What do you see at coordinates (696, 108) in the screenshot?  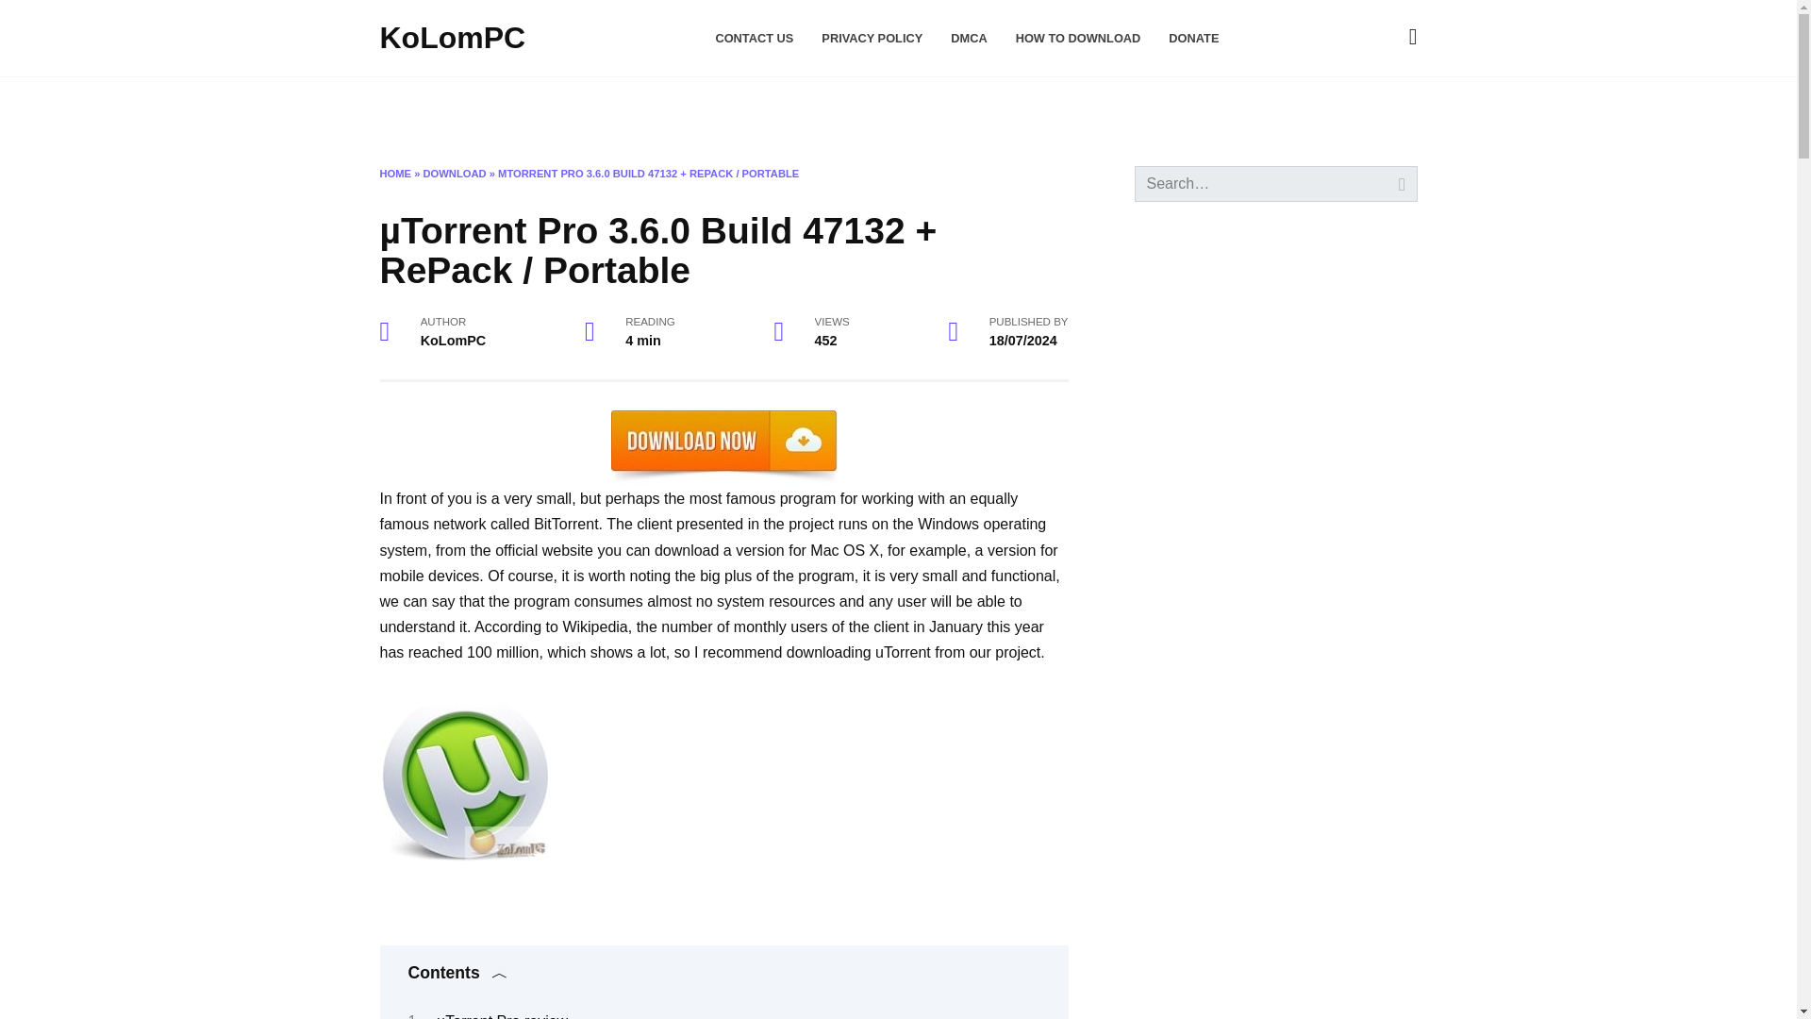 I see `Android` at bounding box center [696, 108].